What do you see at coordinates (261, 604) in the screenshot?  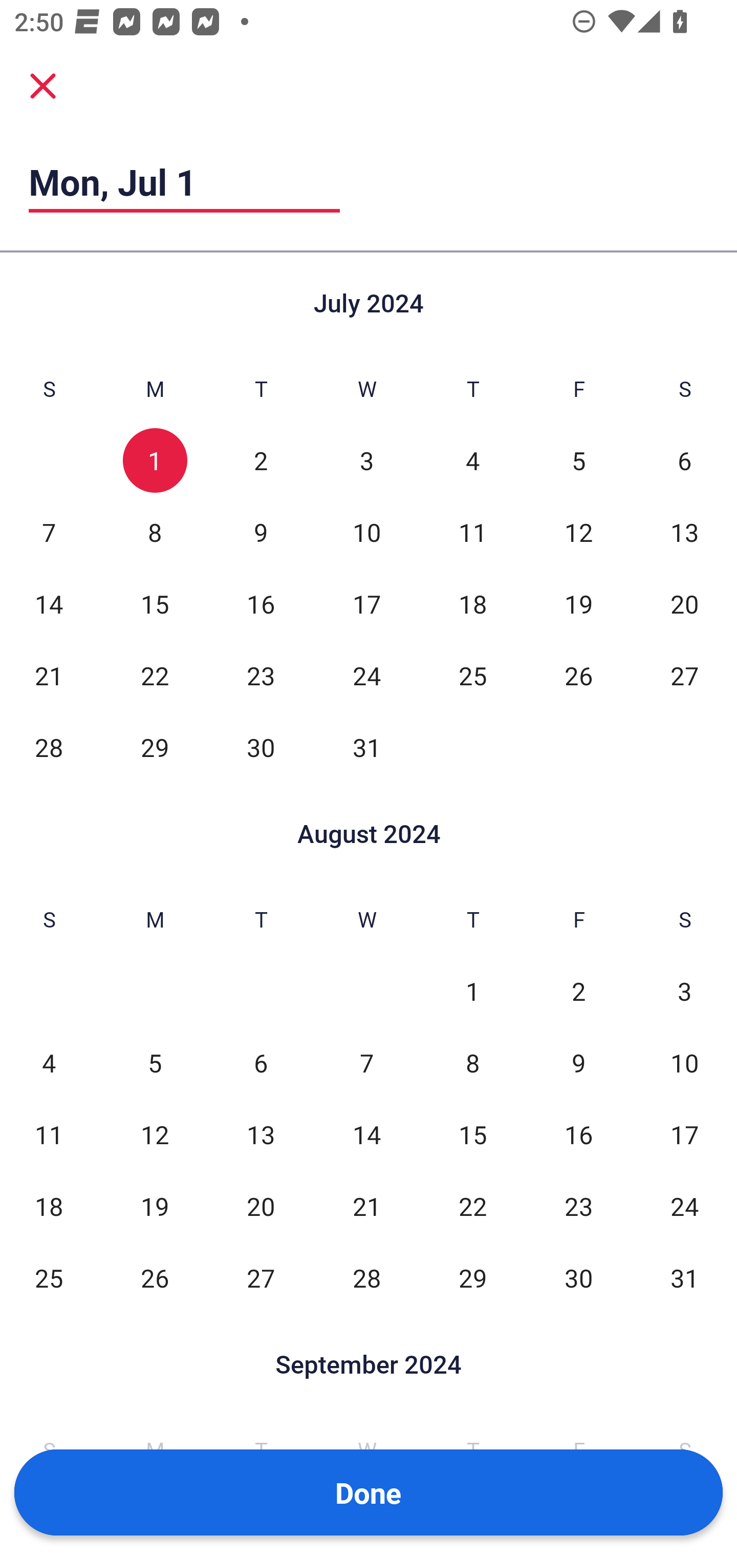 I see `16 Tue, Jul 16, Not Selected` at bounding box center [261, 604].